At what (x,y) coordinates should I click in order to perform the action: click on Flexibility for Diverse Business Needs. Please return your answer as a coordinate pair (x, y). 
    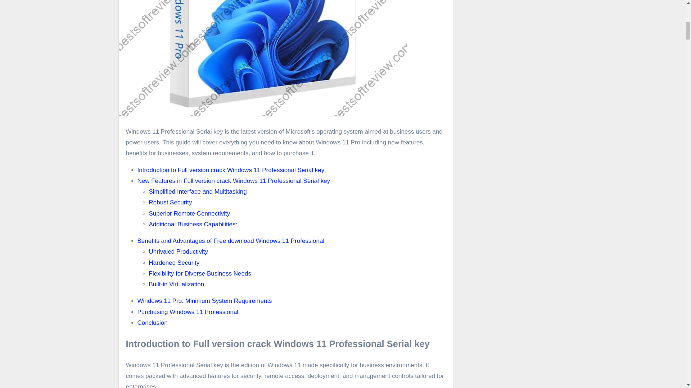
    Looking at the image, I should click on (200, 273).